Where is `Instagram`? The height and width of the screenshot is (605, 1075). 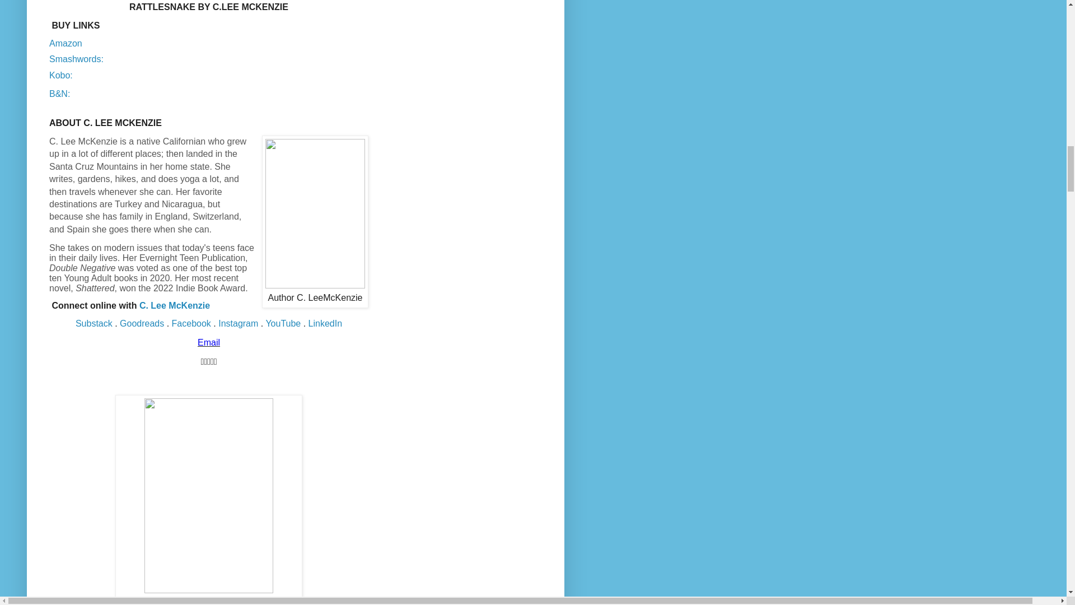
Instagram is located at coordinates (237, 324).